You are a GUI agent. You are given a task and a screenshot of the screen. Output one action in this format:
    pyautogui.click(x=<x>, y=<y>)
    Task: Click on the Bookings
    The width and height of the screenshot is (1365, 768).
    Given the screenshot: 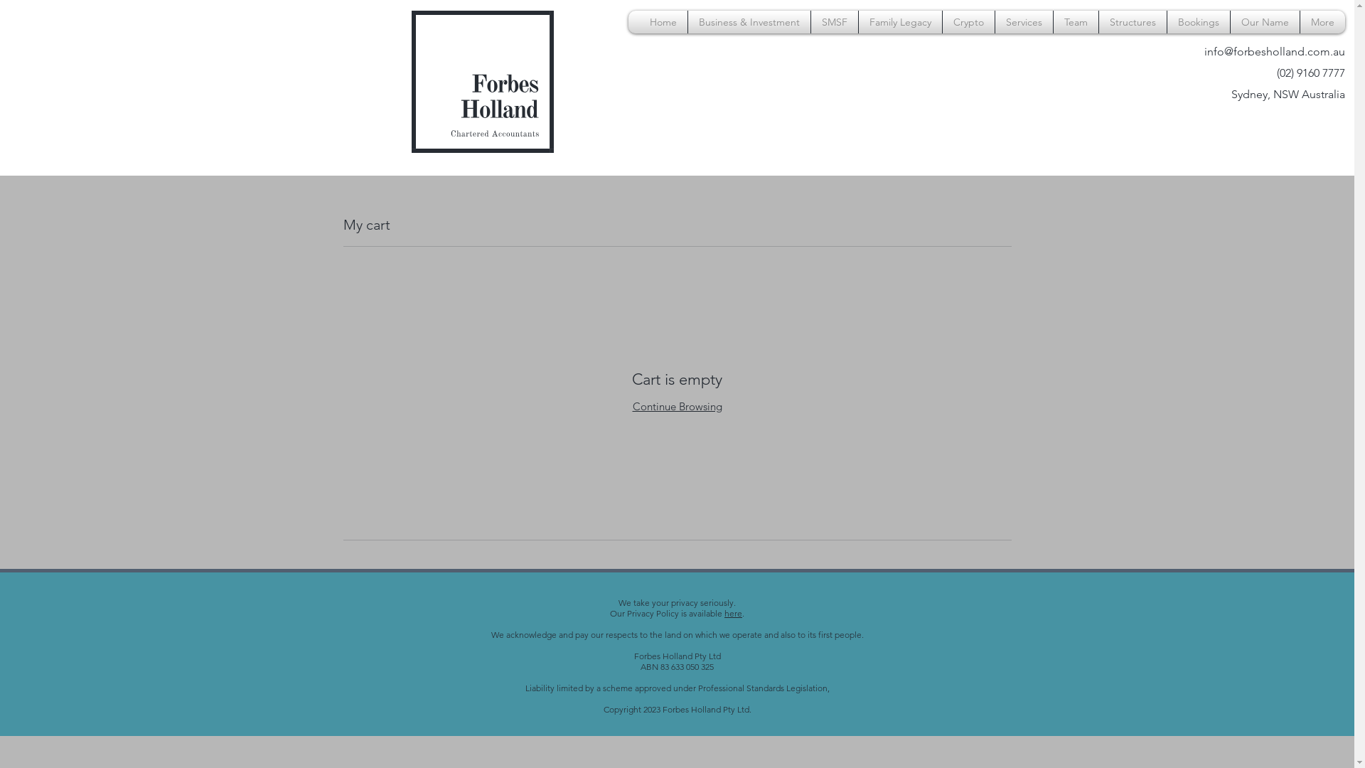 What is the action you would take?
    pyautogui.click(x=1199, y=22)
    